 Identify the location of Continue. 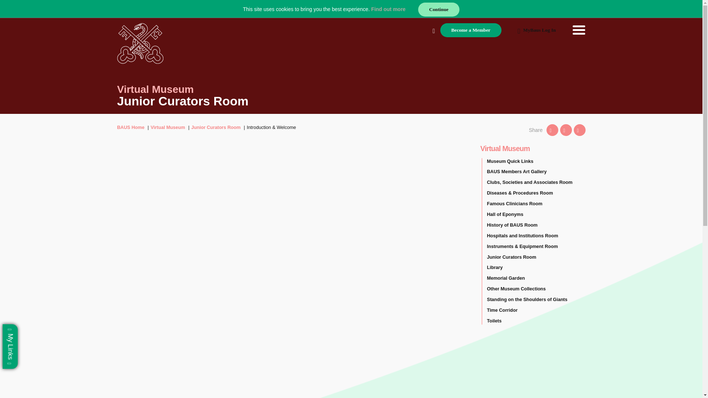
(439, 10).